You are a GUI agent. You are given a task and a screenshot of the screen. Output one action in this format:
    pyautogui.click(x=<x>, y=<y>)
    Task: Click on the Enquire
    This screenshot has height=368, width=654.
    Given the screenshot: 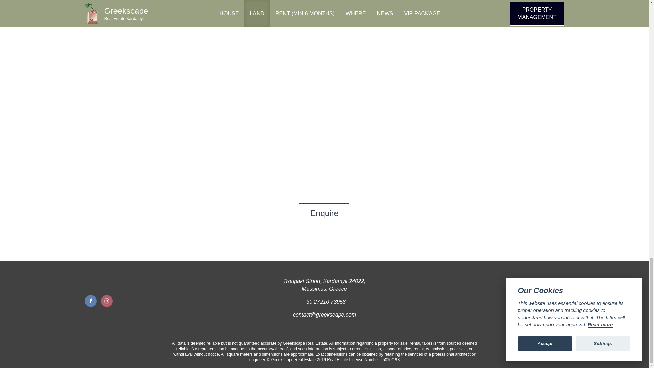 What is the action you would take?
    pyautogui.click(x=324, y=213)
    